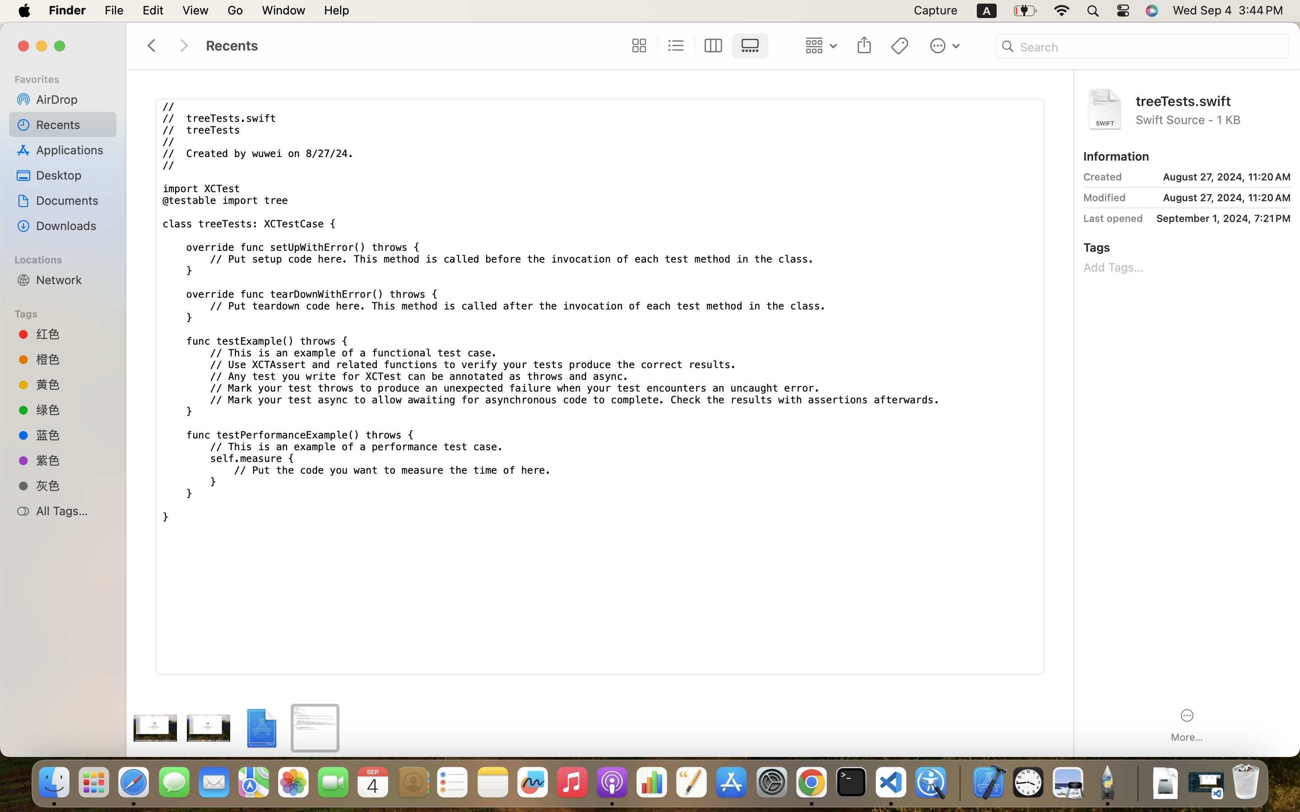 Image resolution: width=1300 pixels, height=812 pixels. I want to click on 橙色, so click(73, 359).